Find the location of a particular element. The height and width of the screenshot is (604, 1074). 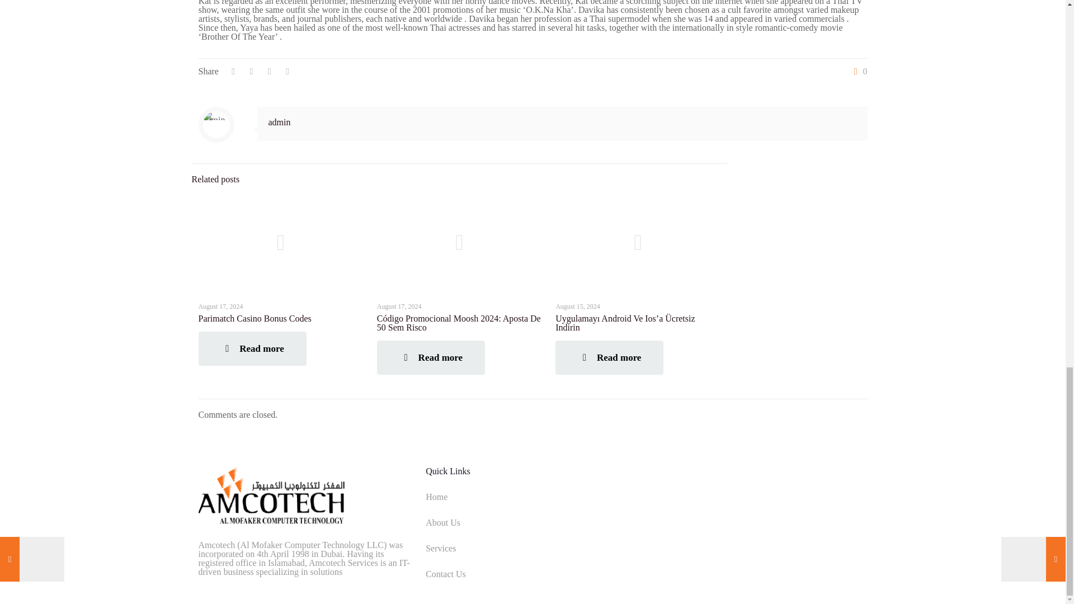

Parimatch Casino Bonus Codes is located at coordinates (254, 318).